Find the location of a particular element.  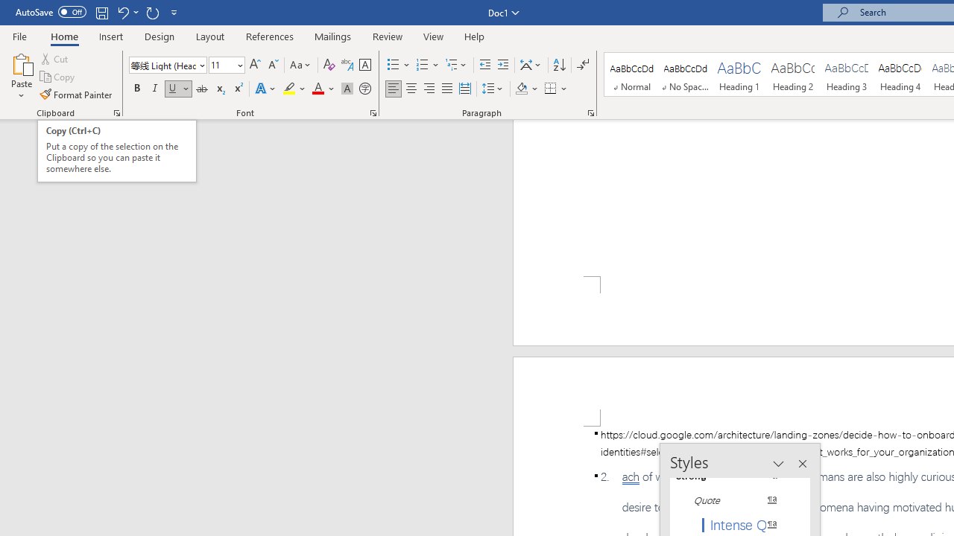

Heading 2 is located at coordinates (792, 74).